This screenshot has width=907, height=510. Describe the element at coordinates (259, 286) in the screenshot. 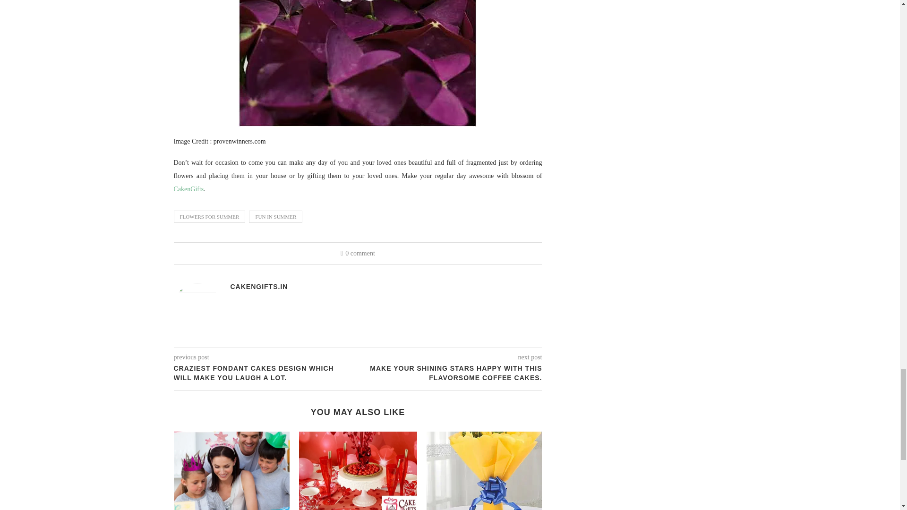

I see `Posts by CakenGifts.in` at that location.